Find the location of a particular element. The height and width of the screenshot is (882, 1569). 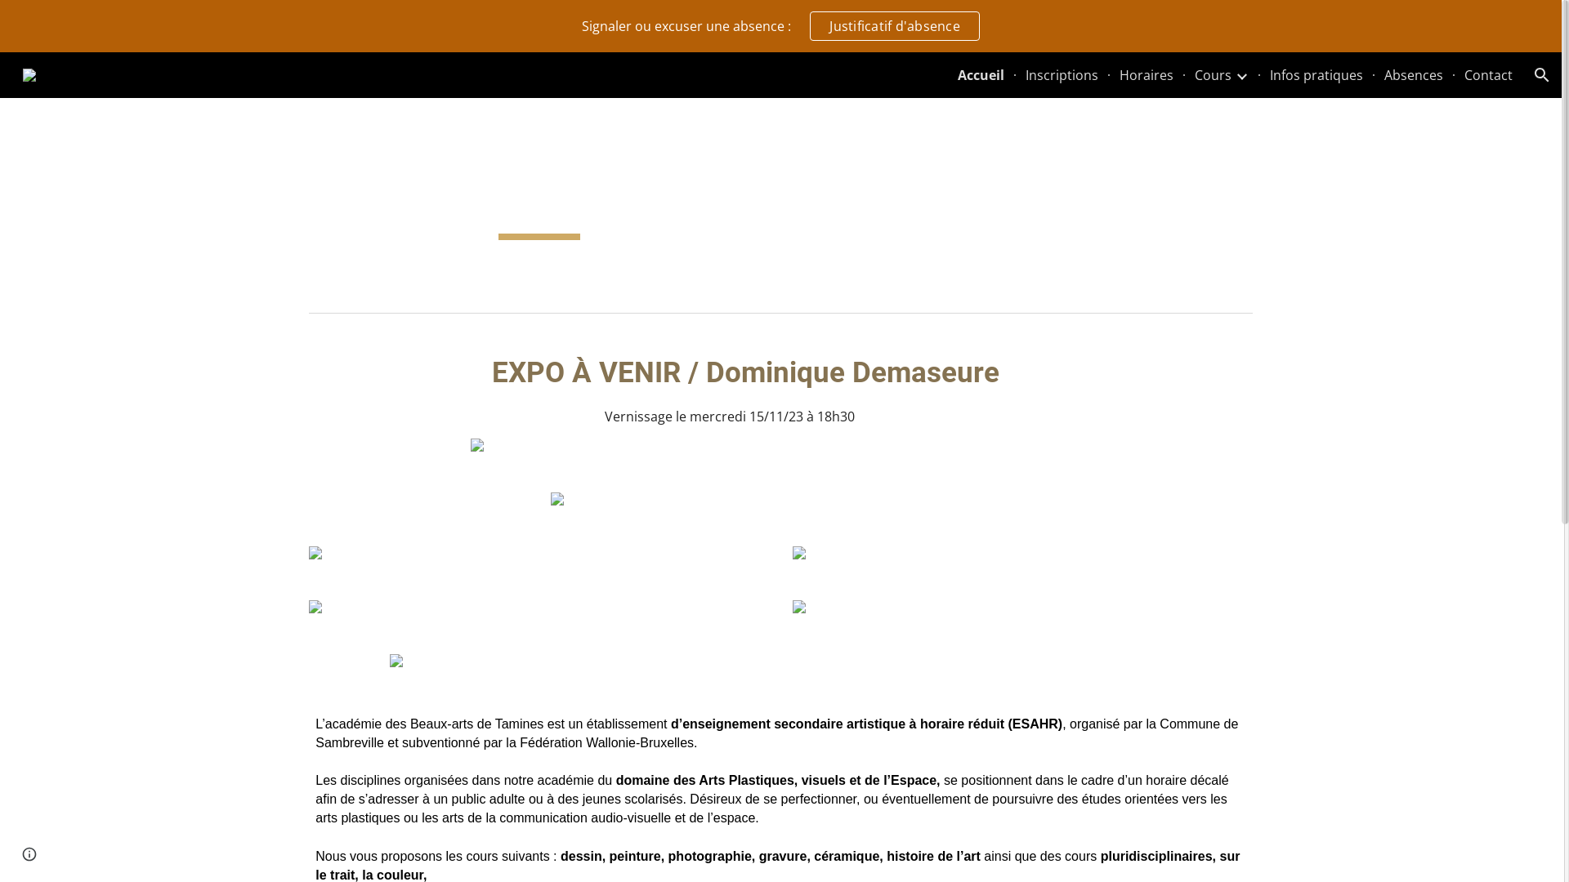

Accueil is located at coordinates (981, 75).